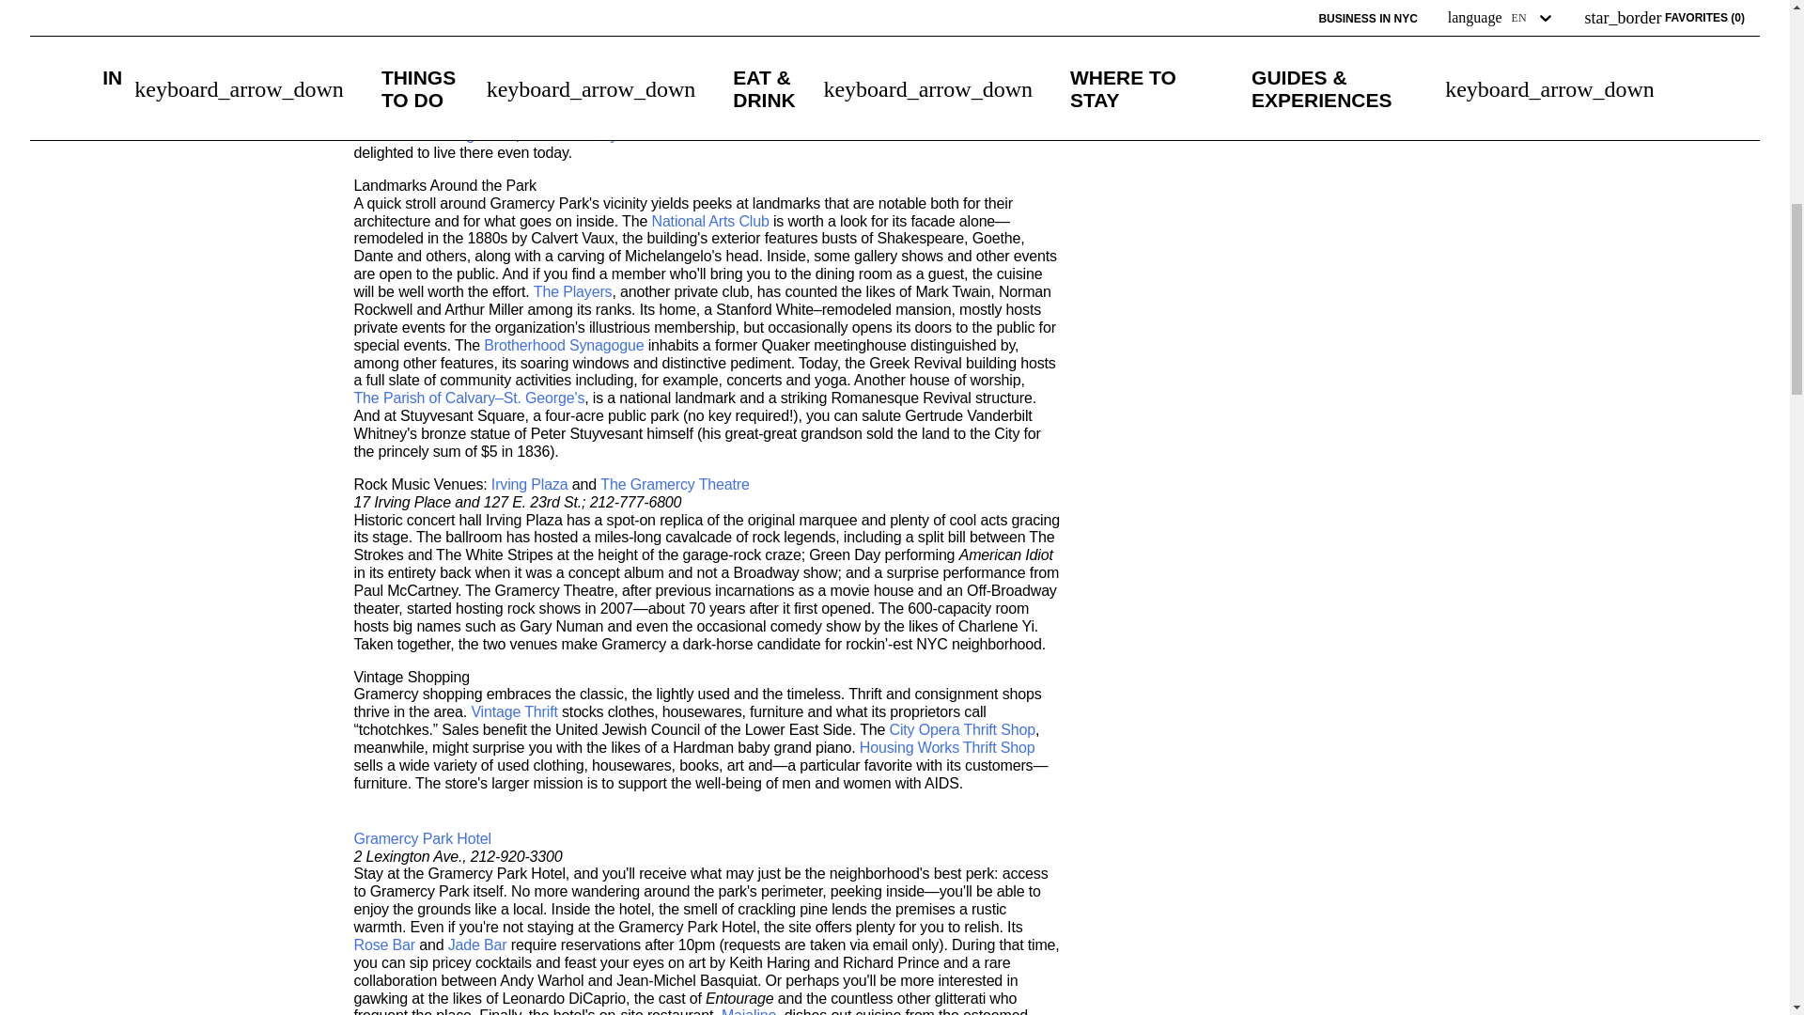  What do you see at coordinates (529, 485) in the screenshot?
I see `Irving Plaza` at bounding box center [529, 485].